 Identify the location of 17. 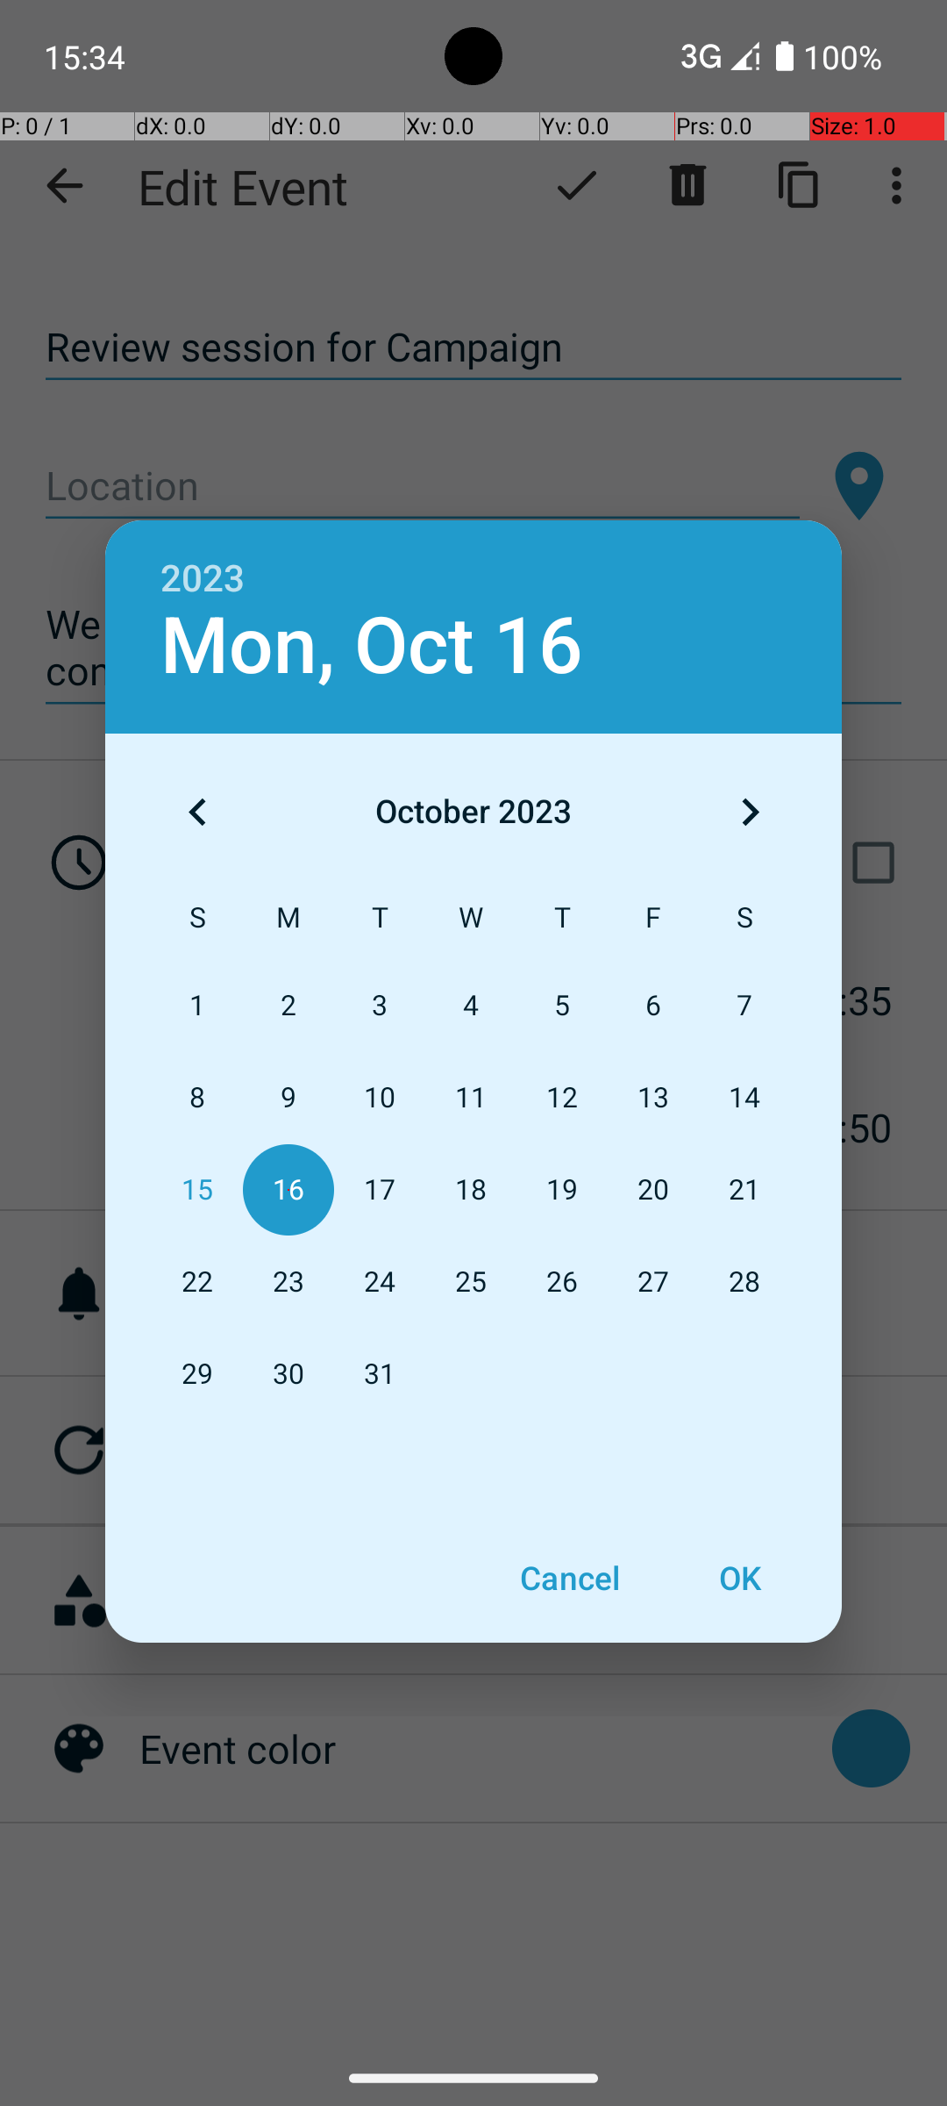
(380, 1190).